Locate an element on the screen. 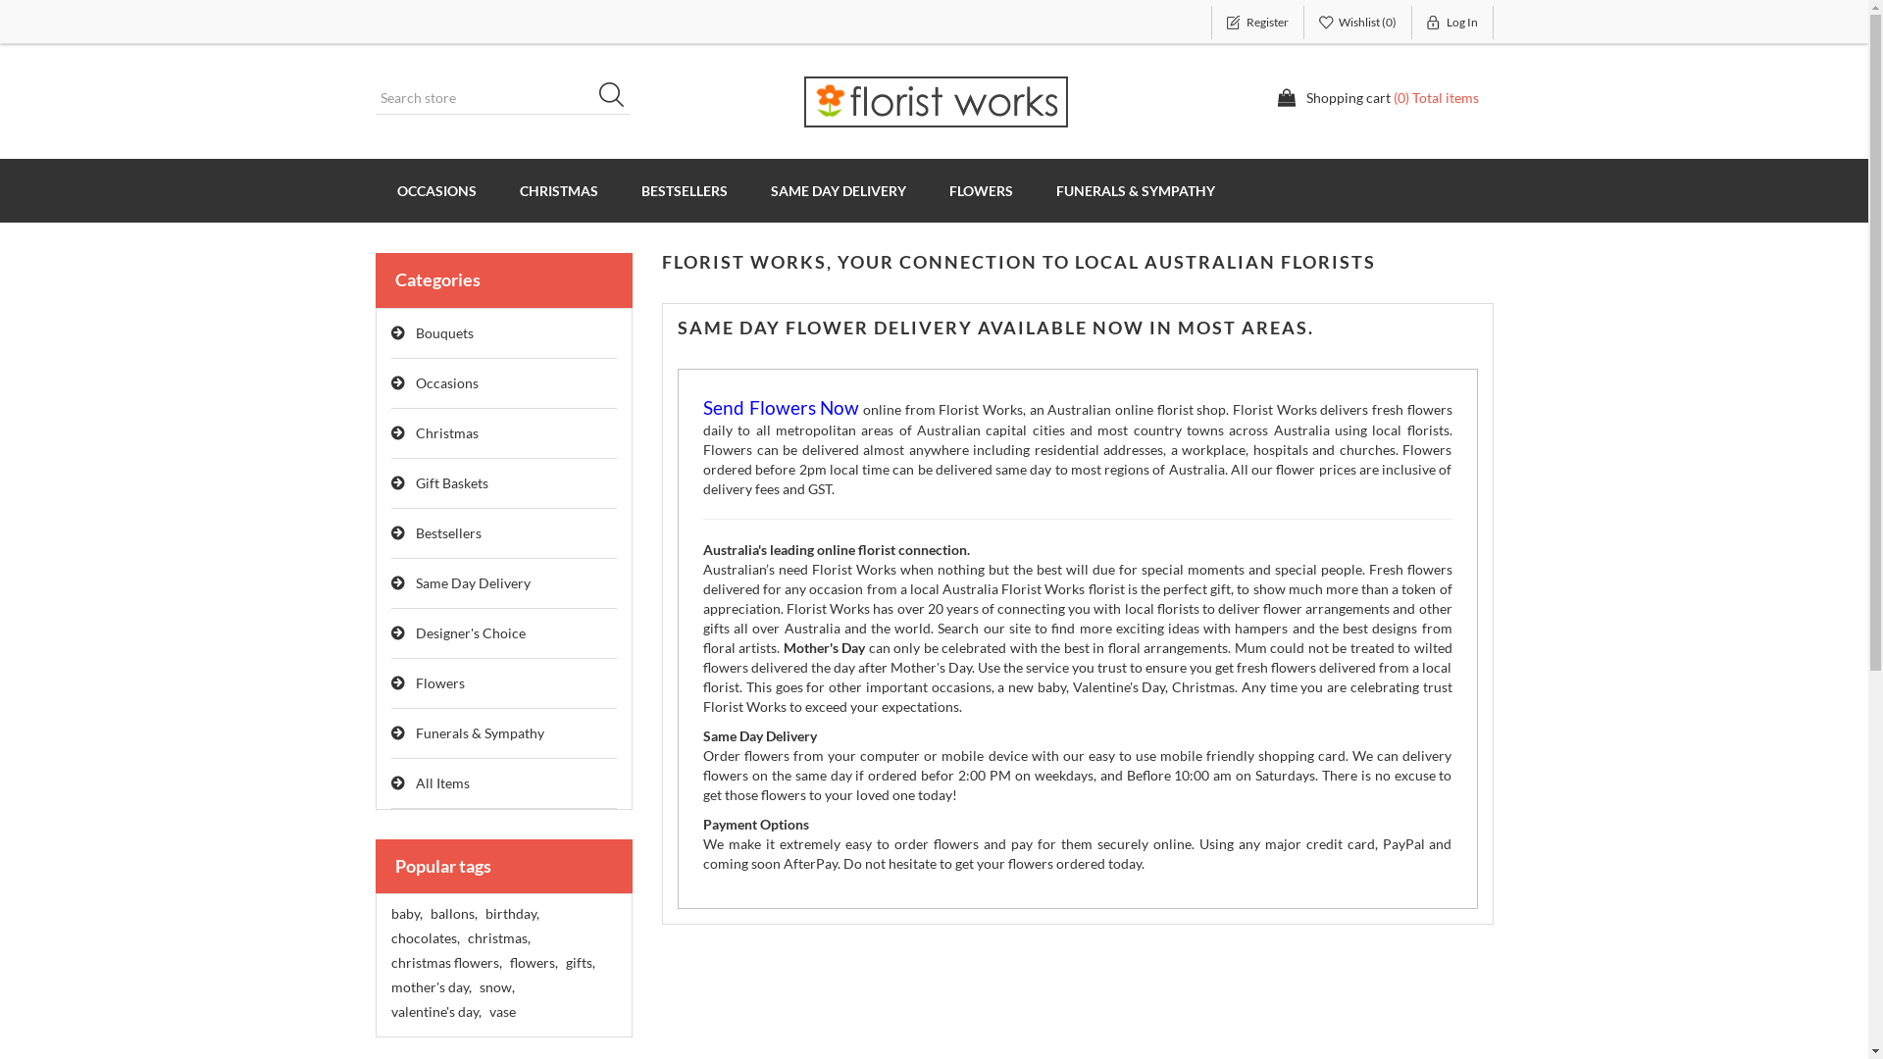  chocolates, is located at coordinates (425, 938).